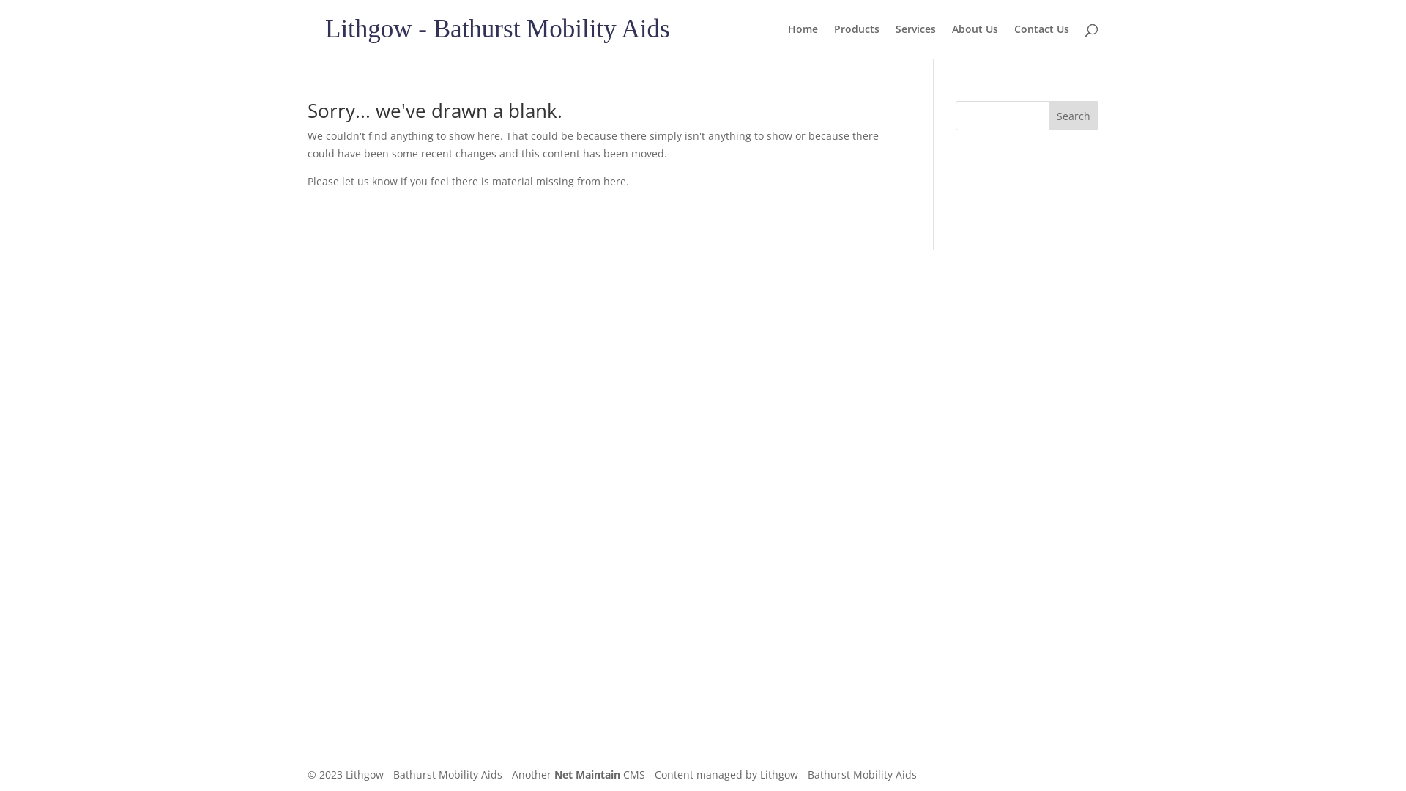 The height and width of the screenshot is (791, 1406). What do you see at coordinates (587, 775) in the screenshot?
I see `Net Maintain` at bounding box center [587, 775].